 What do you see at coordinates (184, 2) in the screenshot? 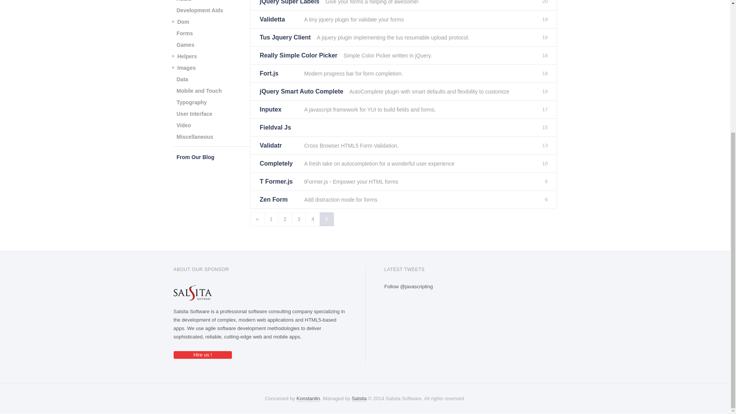
I see `Audio` at bounding box center [184, 2].